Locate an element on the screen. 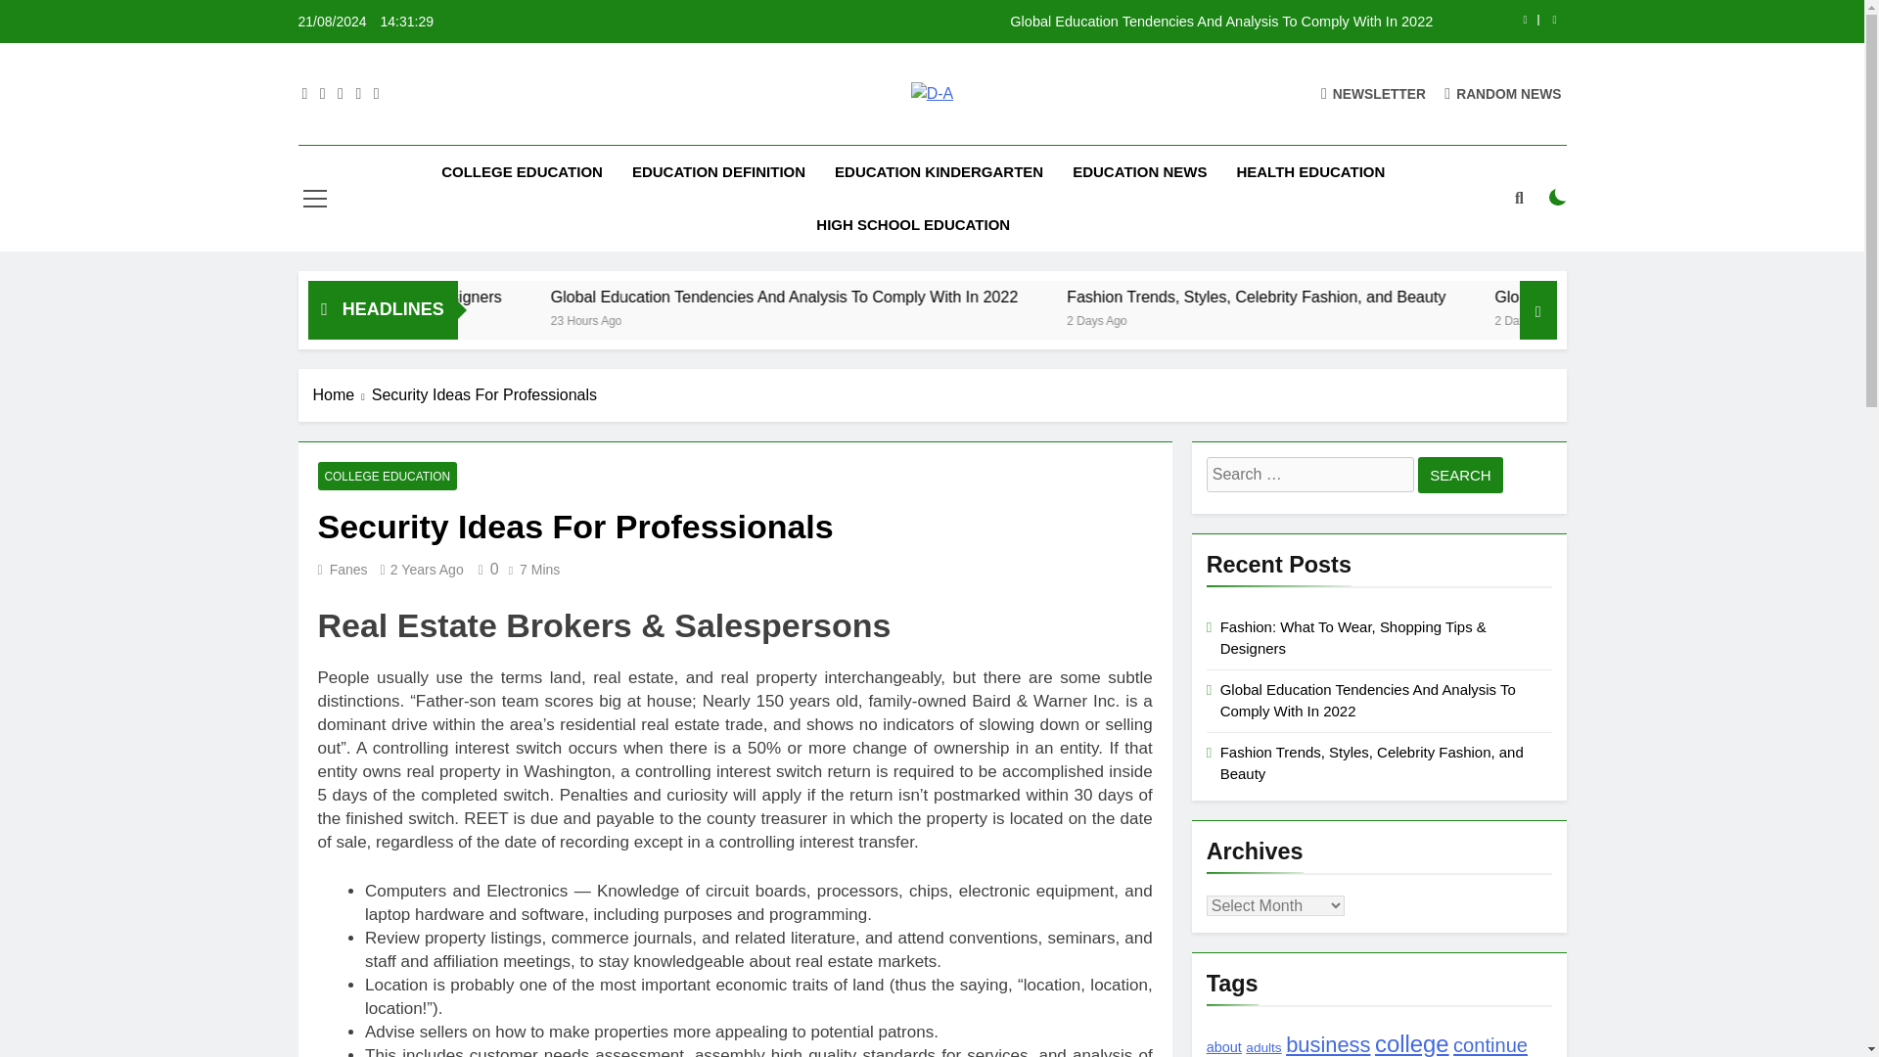 This screenshot has height=1057, width=1879. on is located at coordinates (1558, 198).